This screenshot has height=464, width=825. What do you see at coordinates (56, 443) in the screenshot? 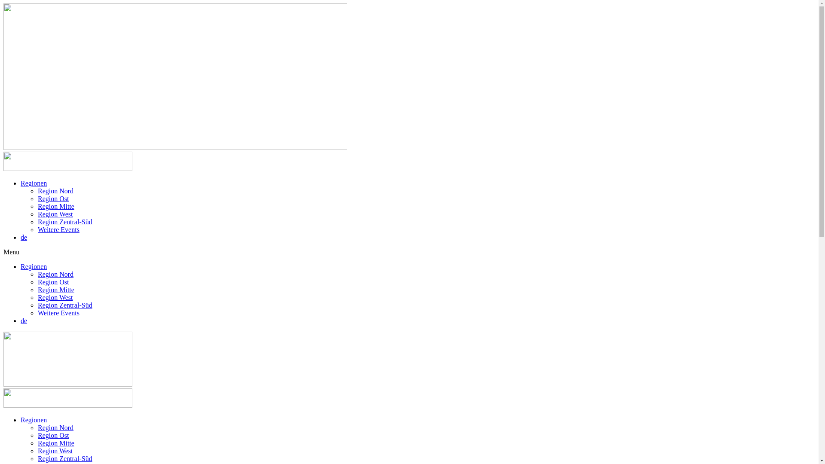
I see `Region Mitte` at bounding box center [56, 443].